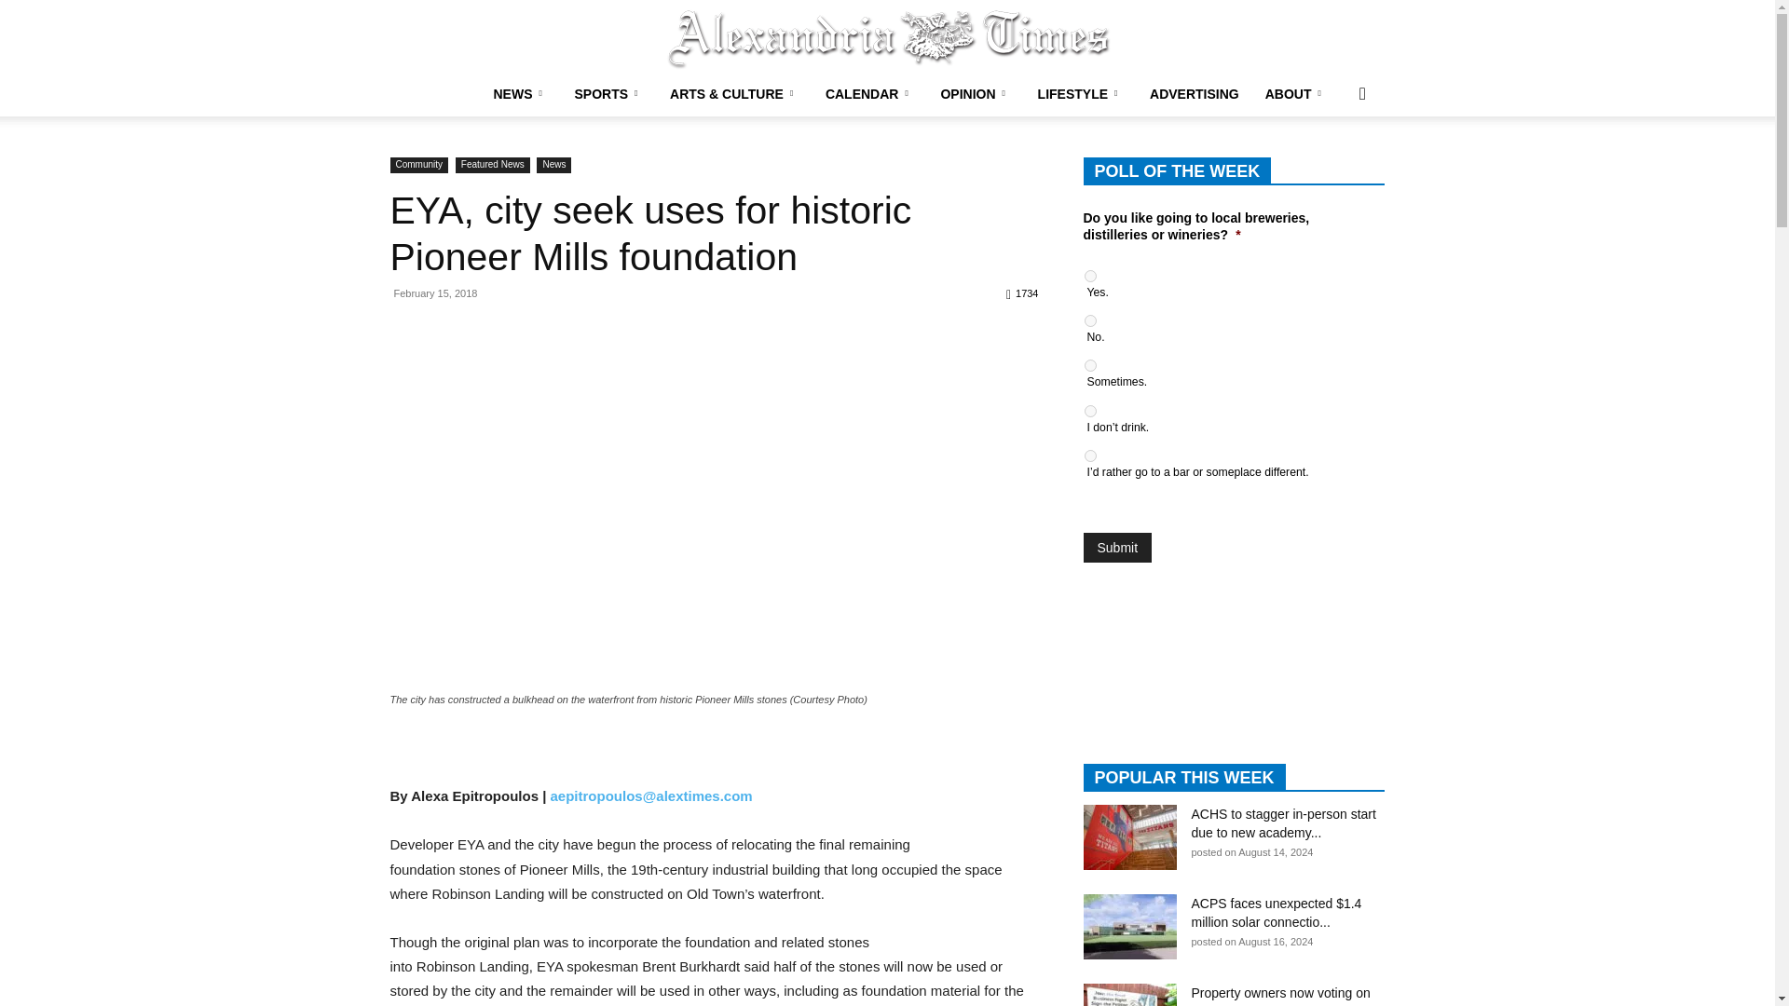 The width and height of the screenshot is (1789, 1006). What do you see at coordinates (650, 234) in the screenshot?
I see `EYA, city seek uses for historic Pioneer Mills foundation` at bounding box center [650, 234].